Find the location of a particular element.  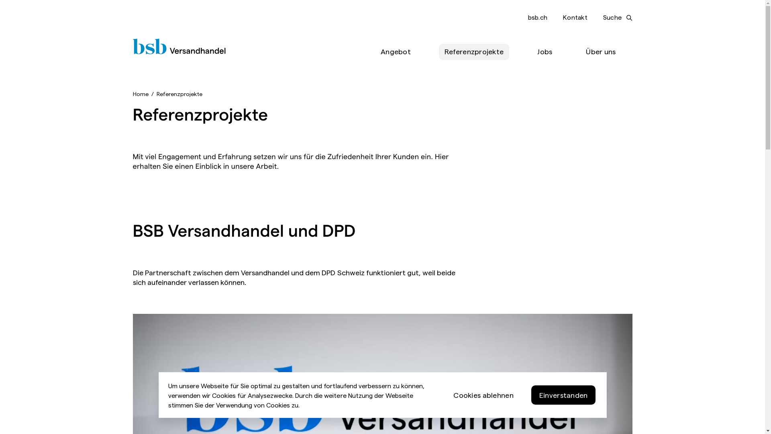

Cookies ablehnen is located at coordinates (483, 395).